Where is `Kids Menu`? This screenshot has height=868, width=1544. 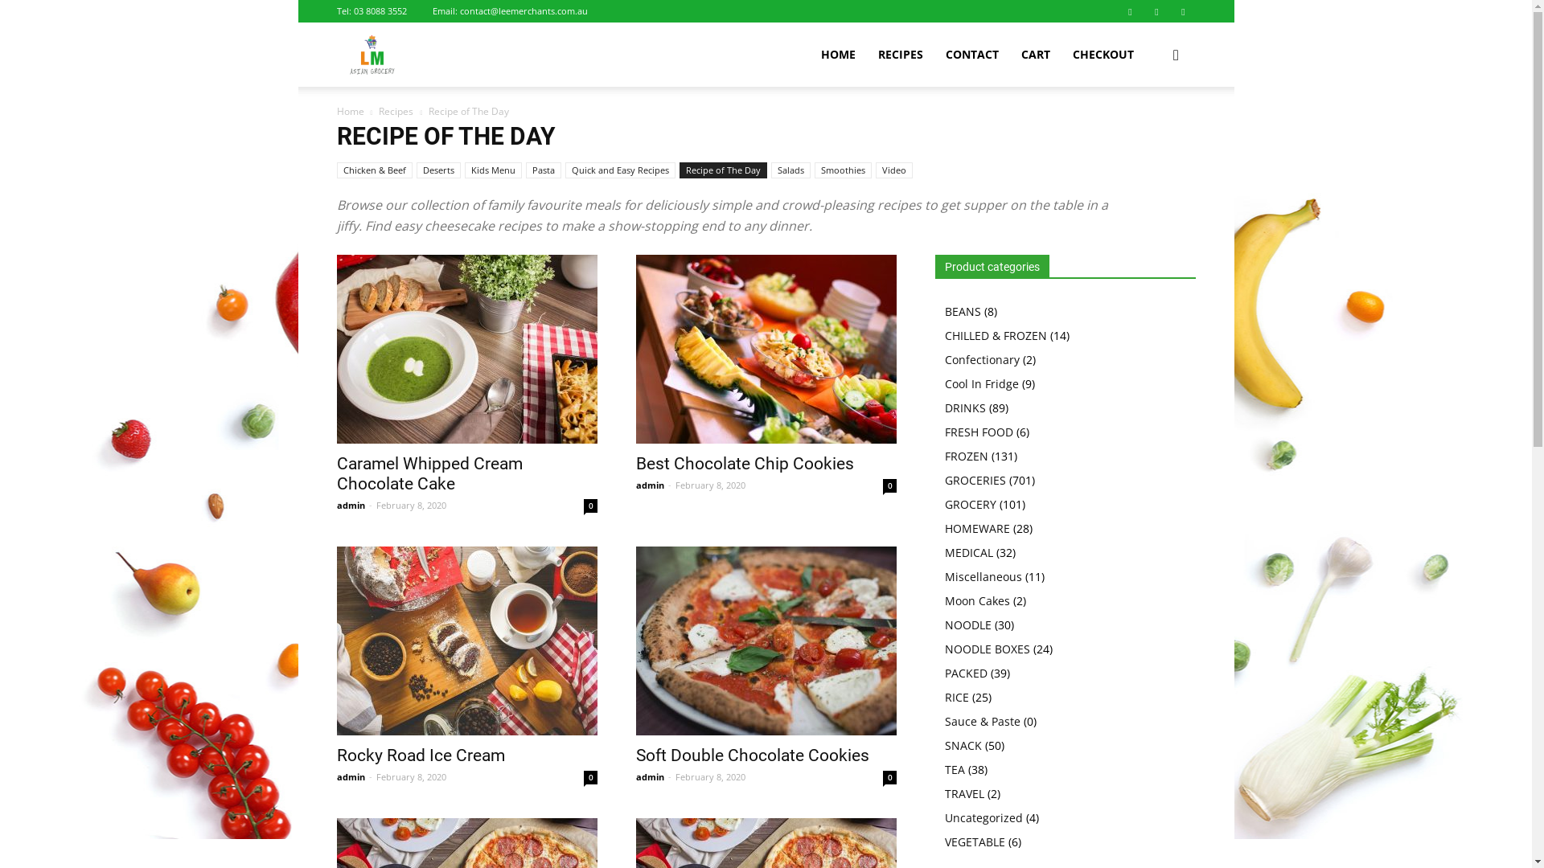 Kids Menu is located at coordinates (494, 170).